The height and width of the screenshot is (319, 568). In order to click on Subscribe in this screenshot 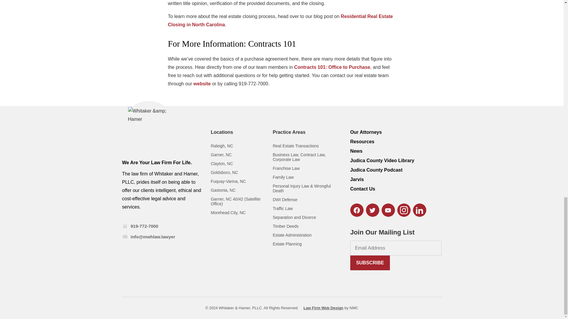, I will do `click(370, 263)`.